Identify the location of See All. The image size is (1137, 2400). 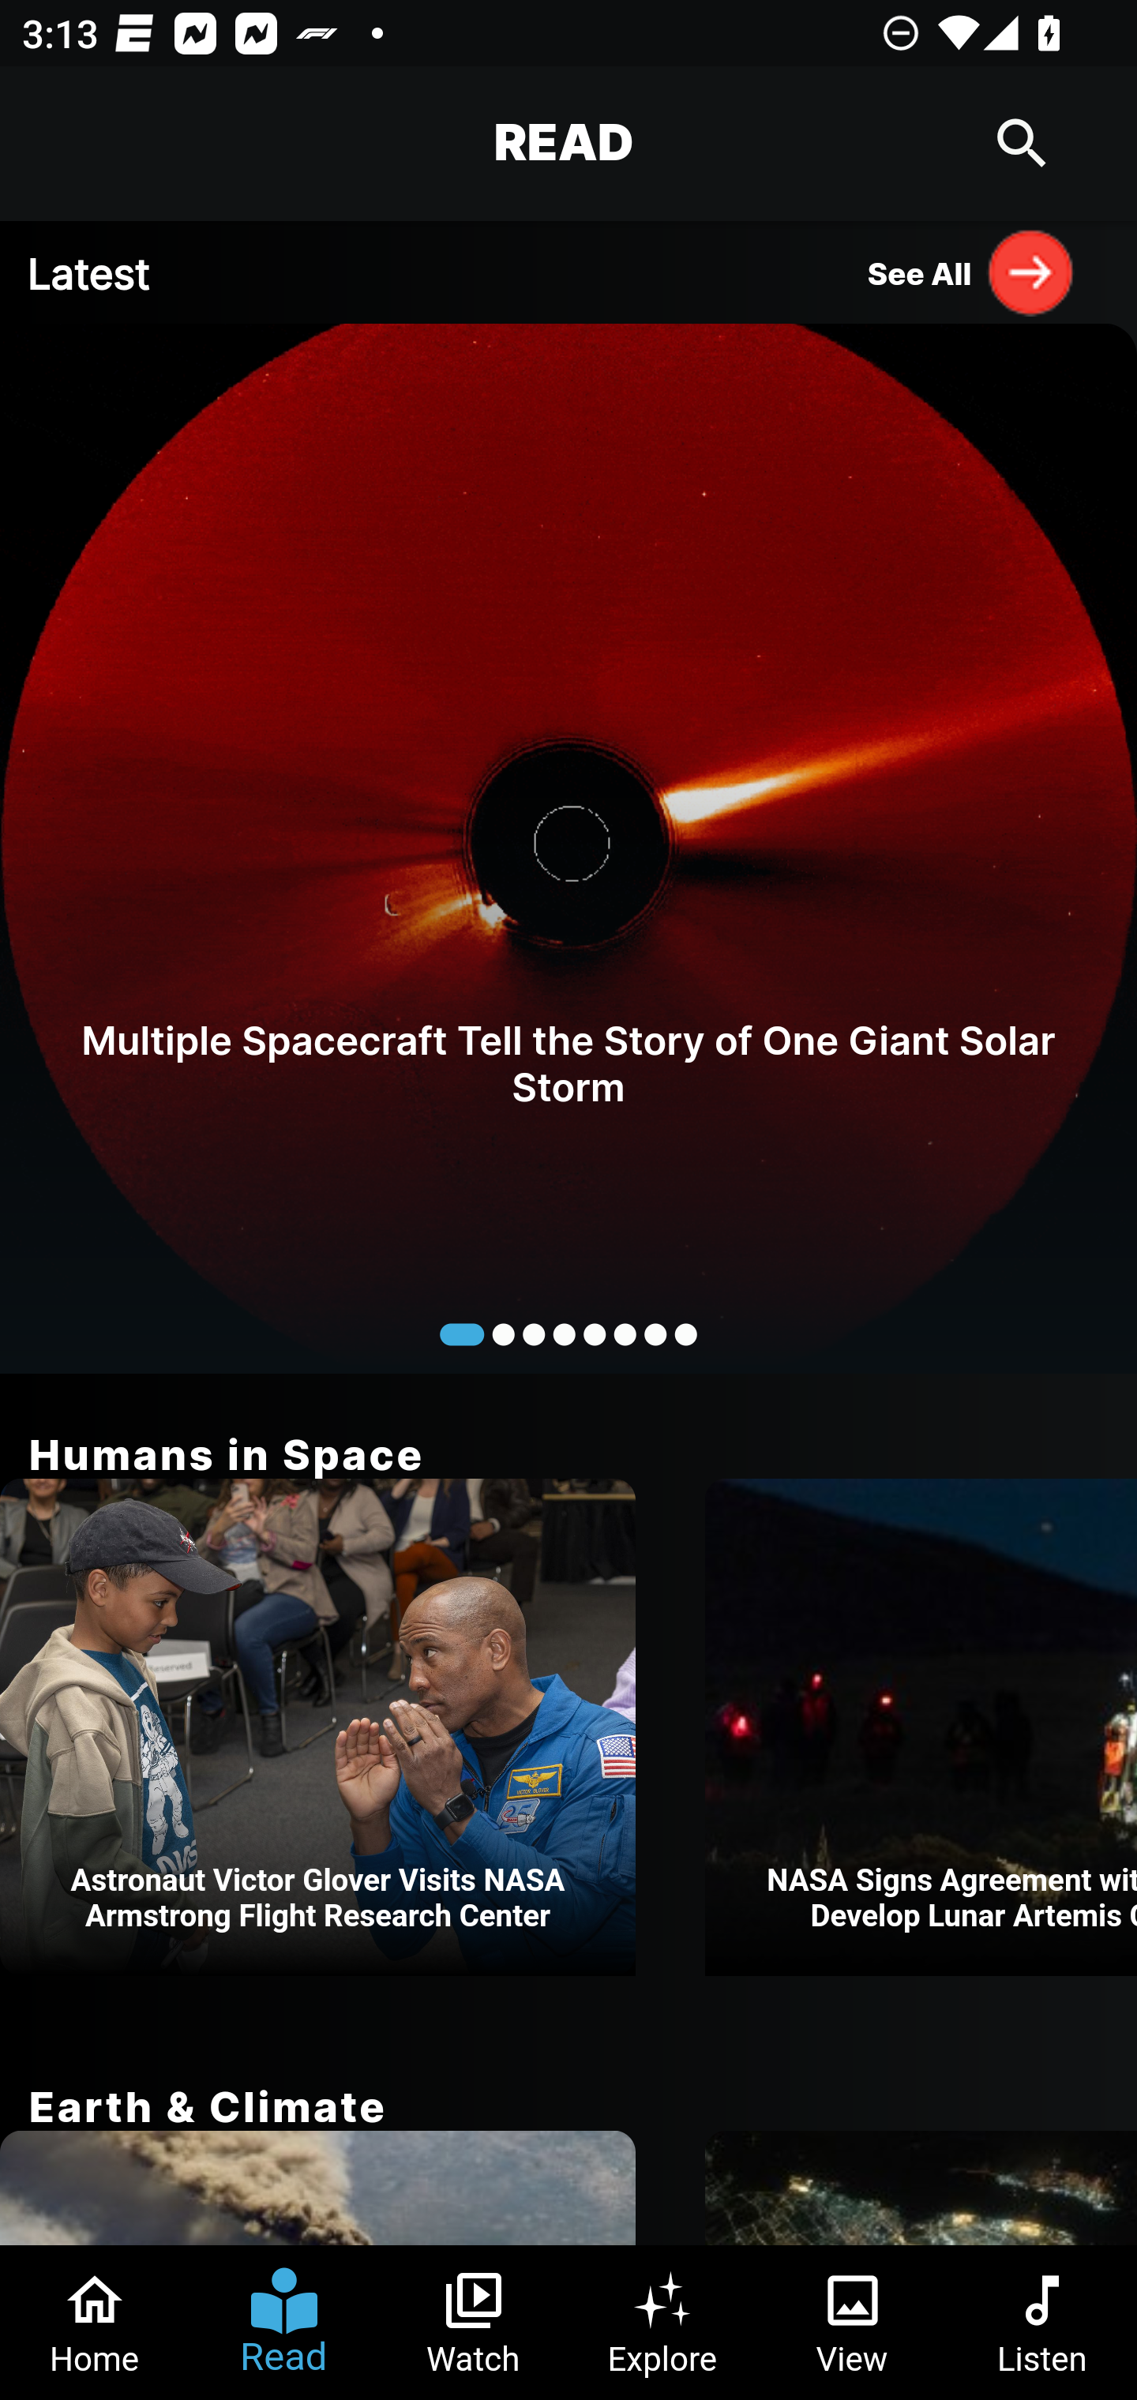
(971, 272).